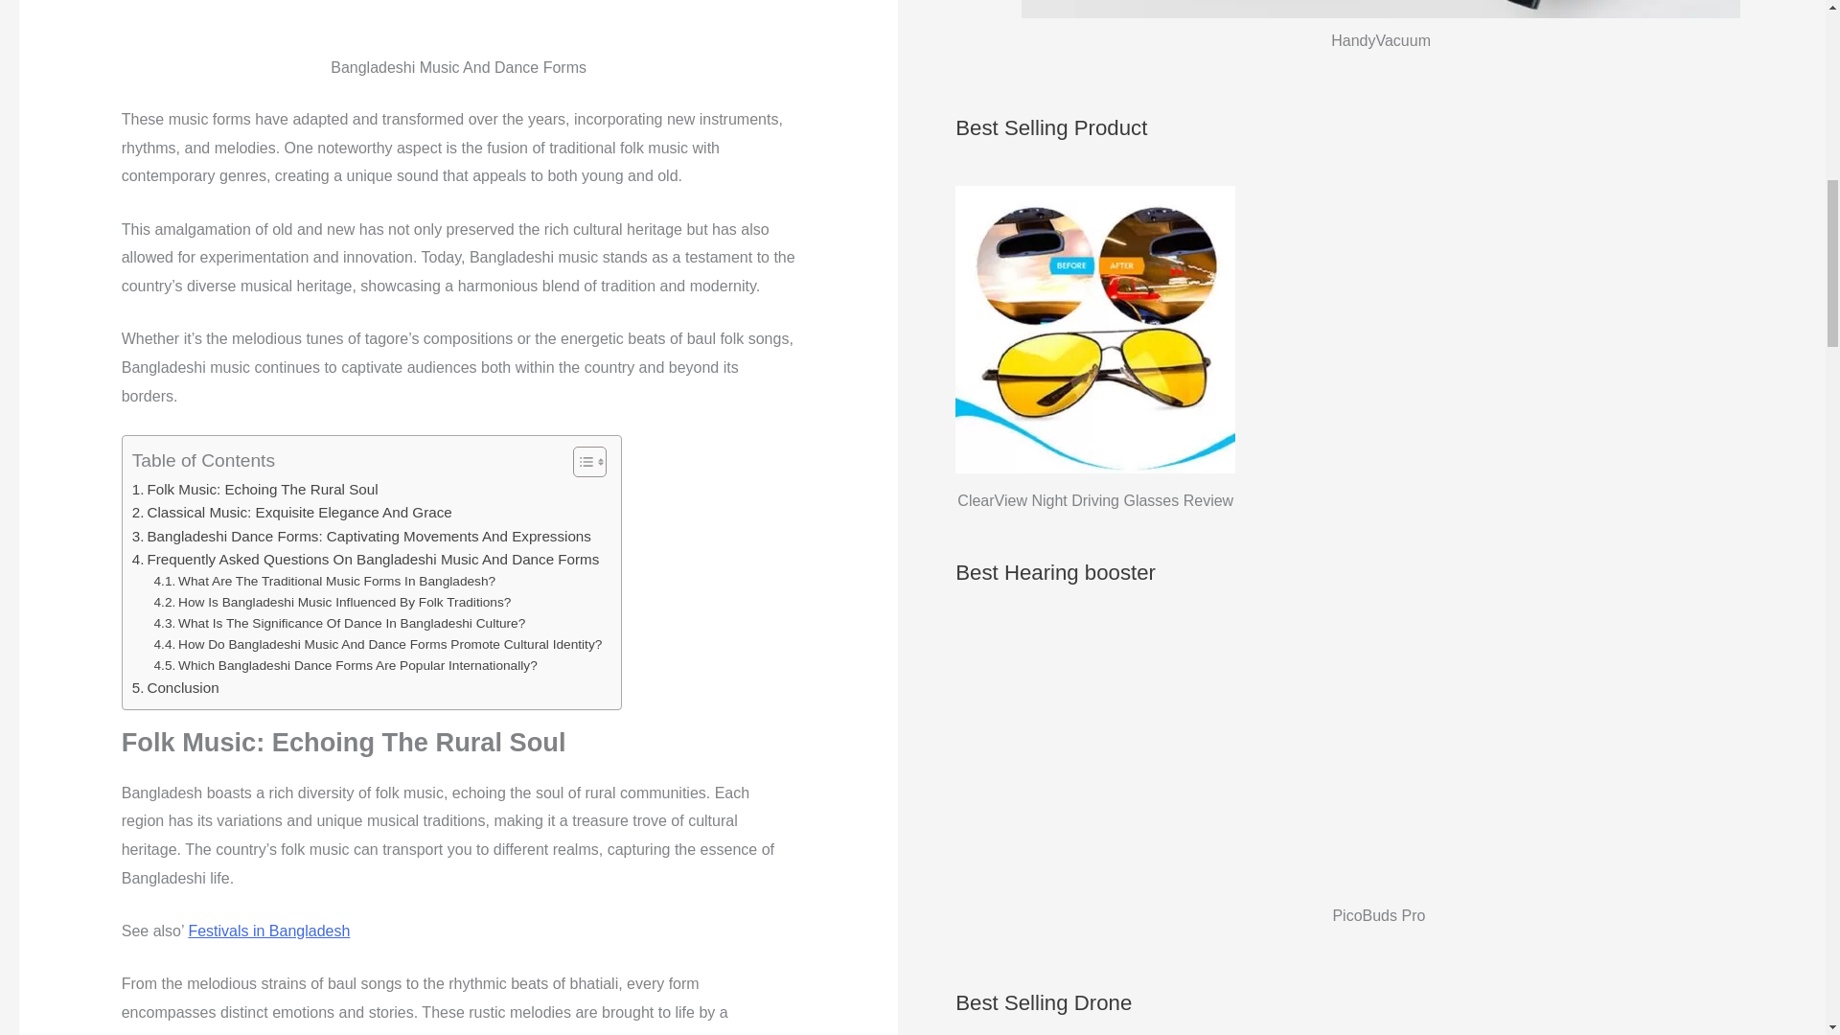  What do you see at coordinates (292, 512) in the screenshot?
I see `Classical Music: Exquisite Elegance And Grace` at bounding box center [292, 512].